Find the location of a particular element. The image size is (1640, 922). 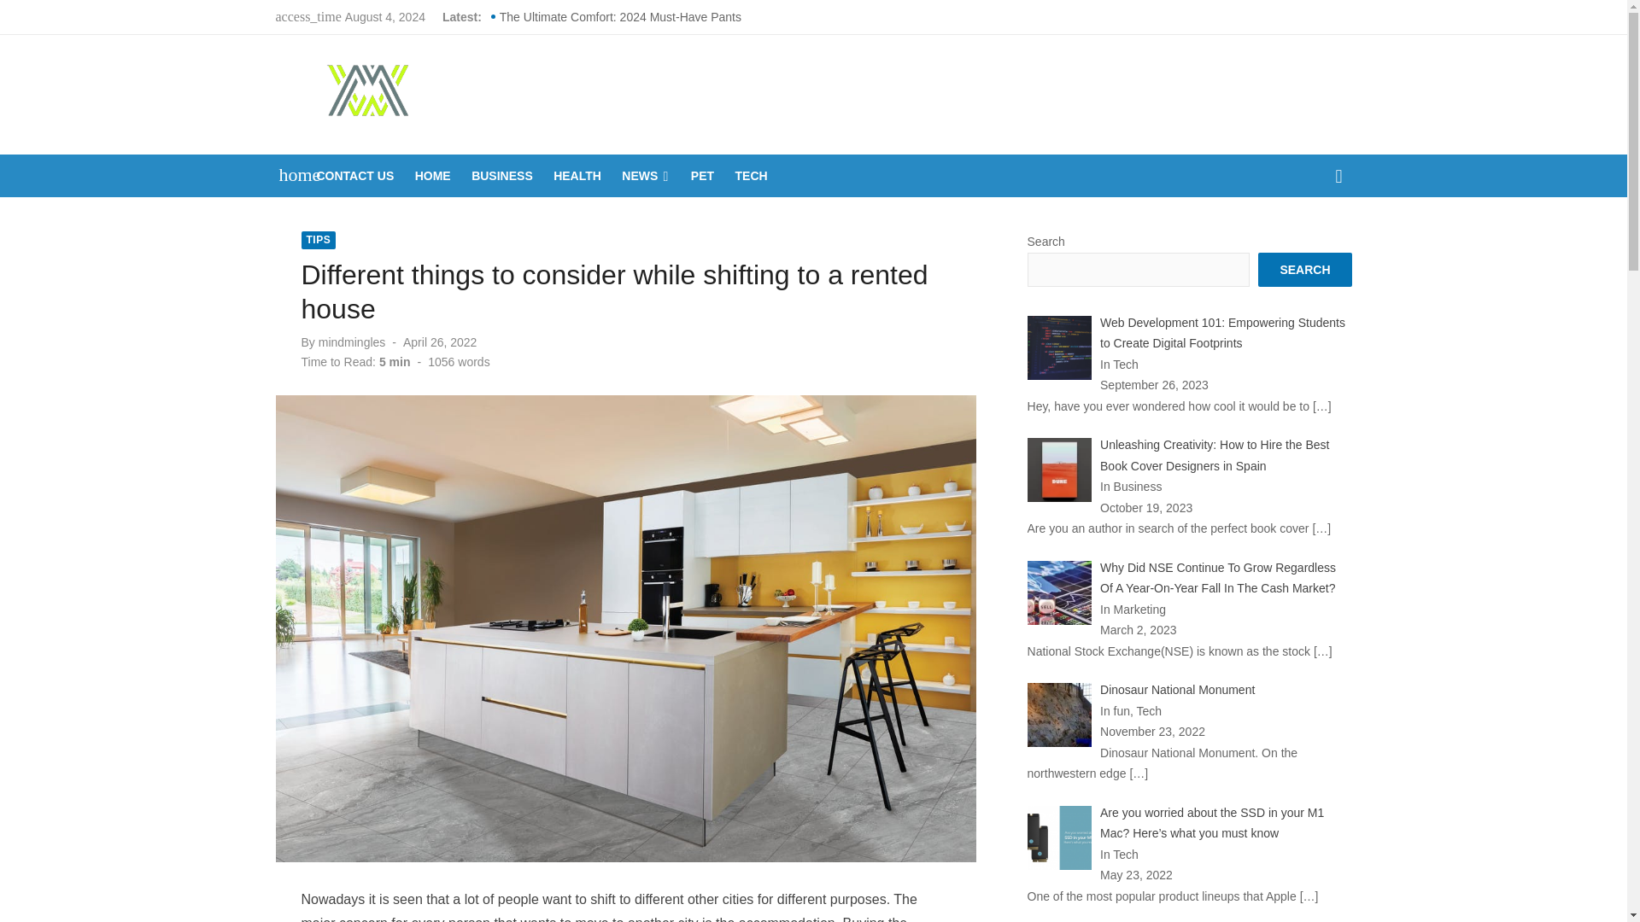

HEALTH is located at coordinates (577, 176).